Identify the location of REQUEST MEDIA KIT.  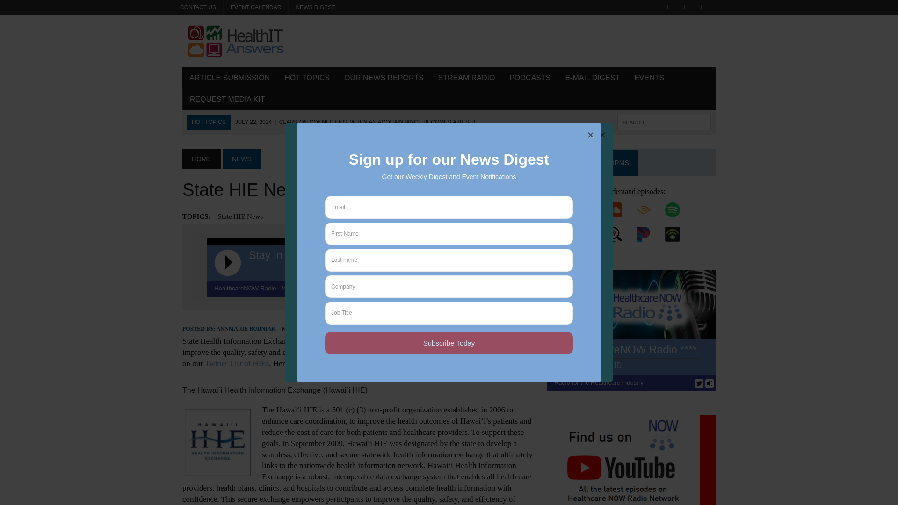
(227, 100).